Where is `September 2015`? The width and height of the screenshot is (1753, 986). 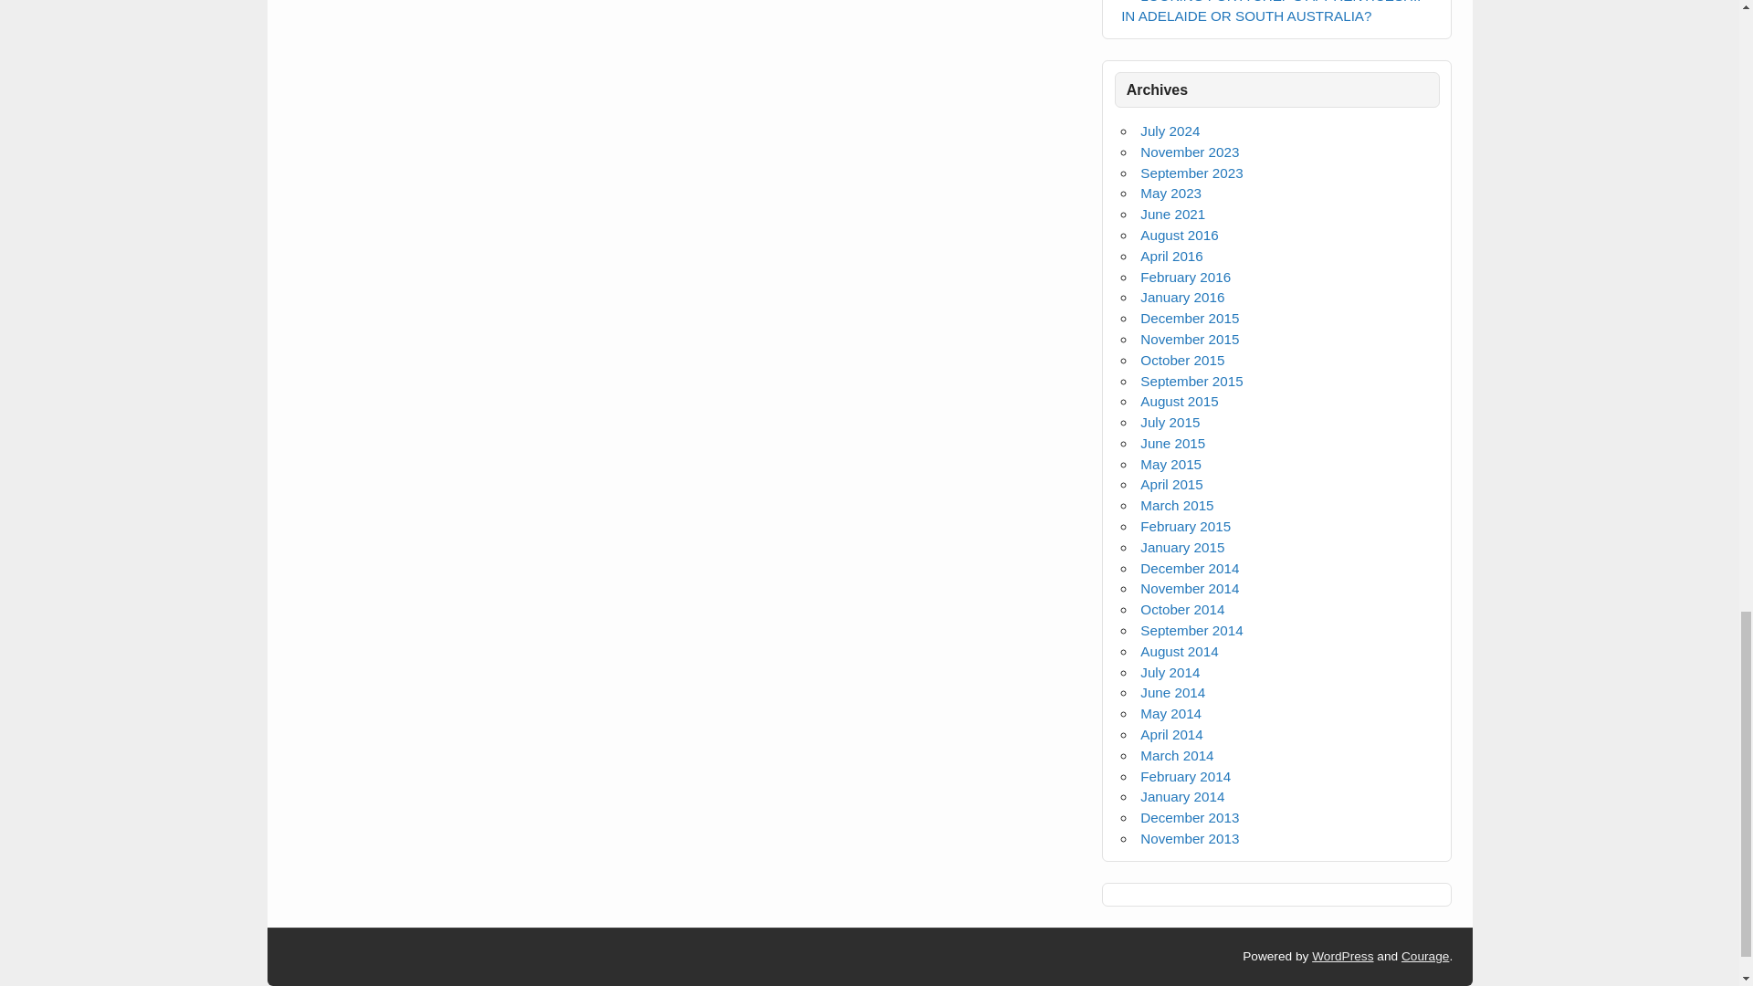
September 2015 is located at coordinates (1191, 381).